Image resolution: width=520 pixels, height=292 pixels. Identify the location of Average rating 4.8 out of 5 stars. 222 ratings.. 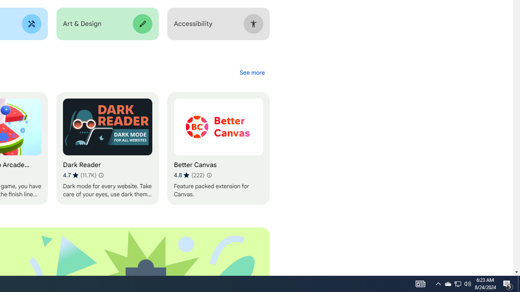
(189, 175).